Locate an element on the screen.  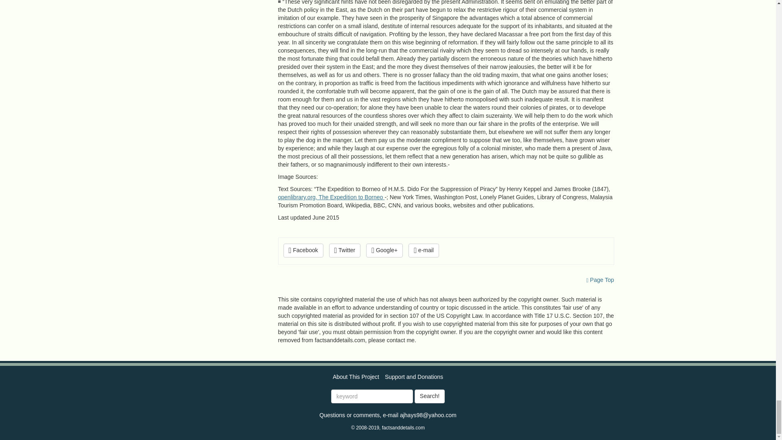
 Page Top is located at coordinates (600, 280).